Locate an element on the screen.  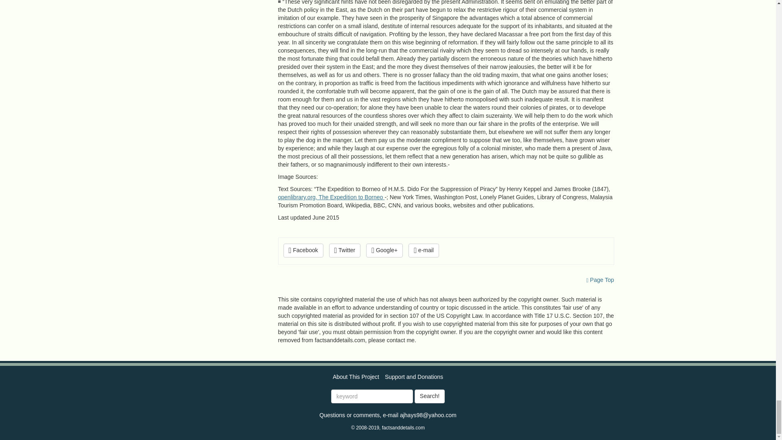
 Page Top is located at coordinates (600, 280).